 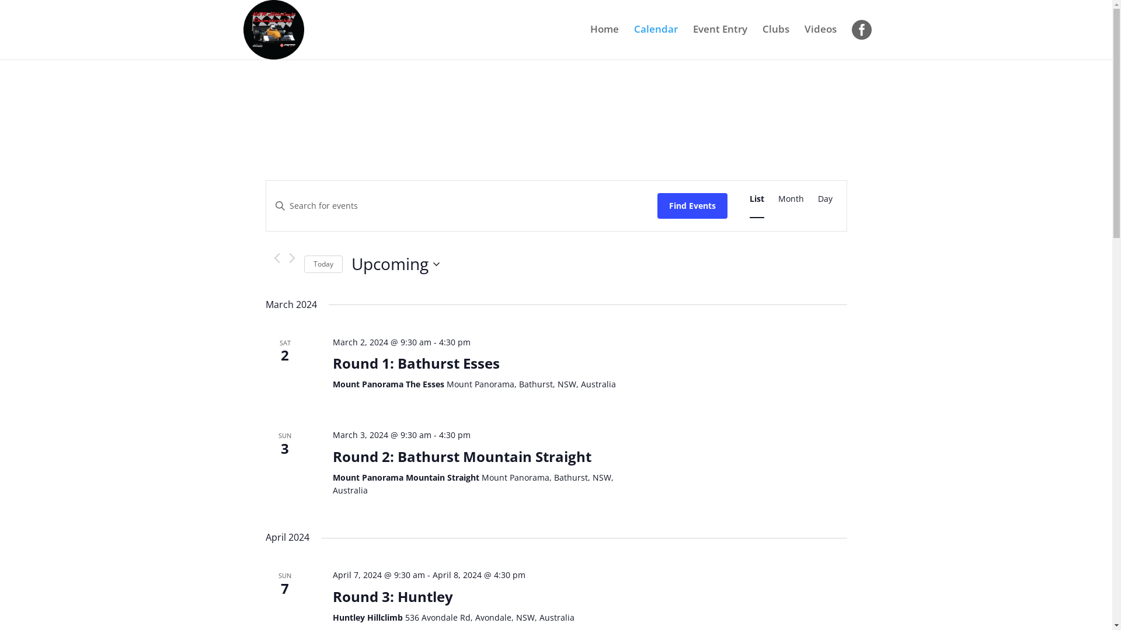 I want to click on Home, so click(x=604, y=39).